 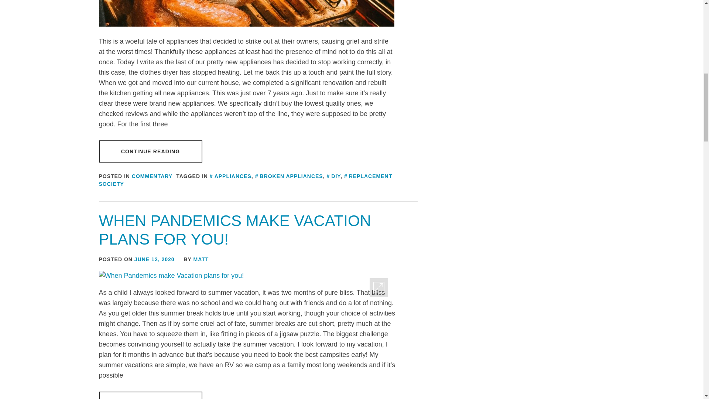 What do you see at coordinates (152, 176) in the screenshot?
I see `COMMENTARY` at bounding box center [152, 176].